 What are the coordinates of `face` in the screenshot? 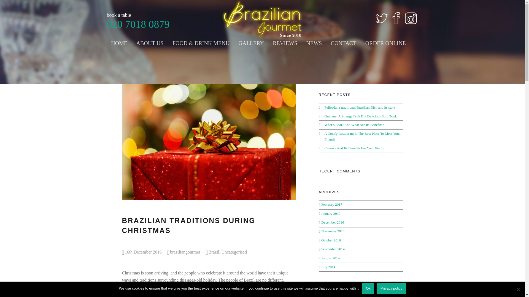 It's located at (396, 18).